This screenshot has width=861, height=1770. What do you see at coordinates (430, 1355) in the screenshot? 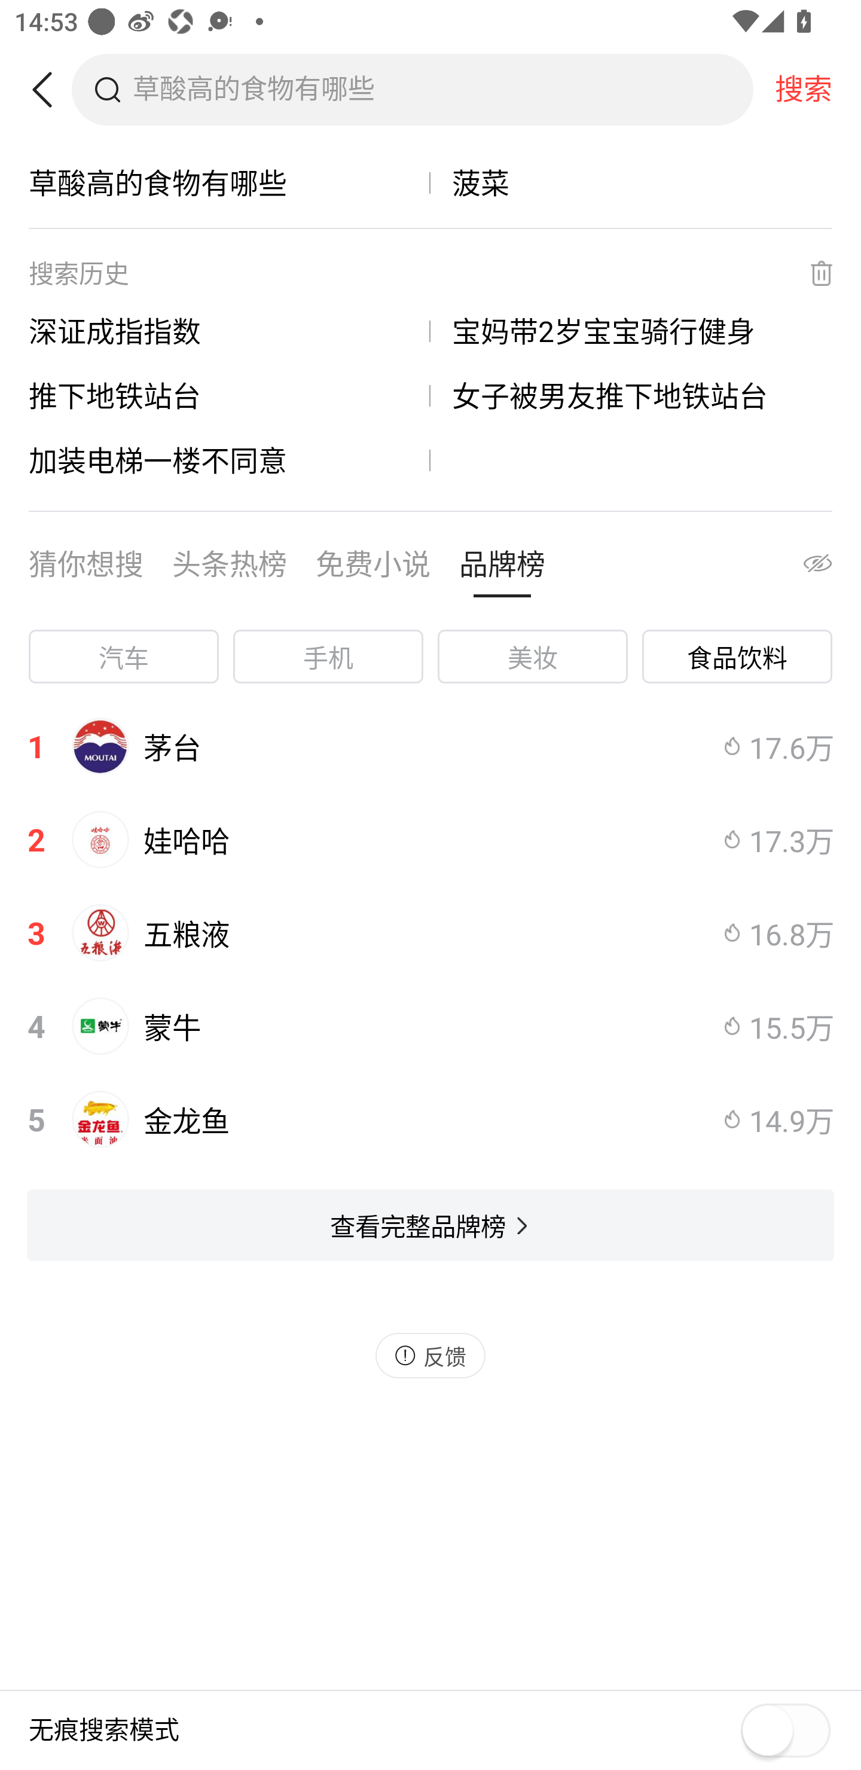
I see `反馈, 按钮` at bounding box center [430, 1355].